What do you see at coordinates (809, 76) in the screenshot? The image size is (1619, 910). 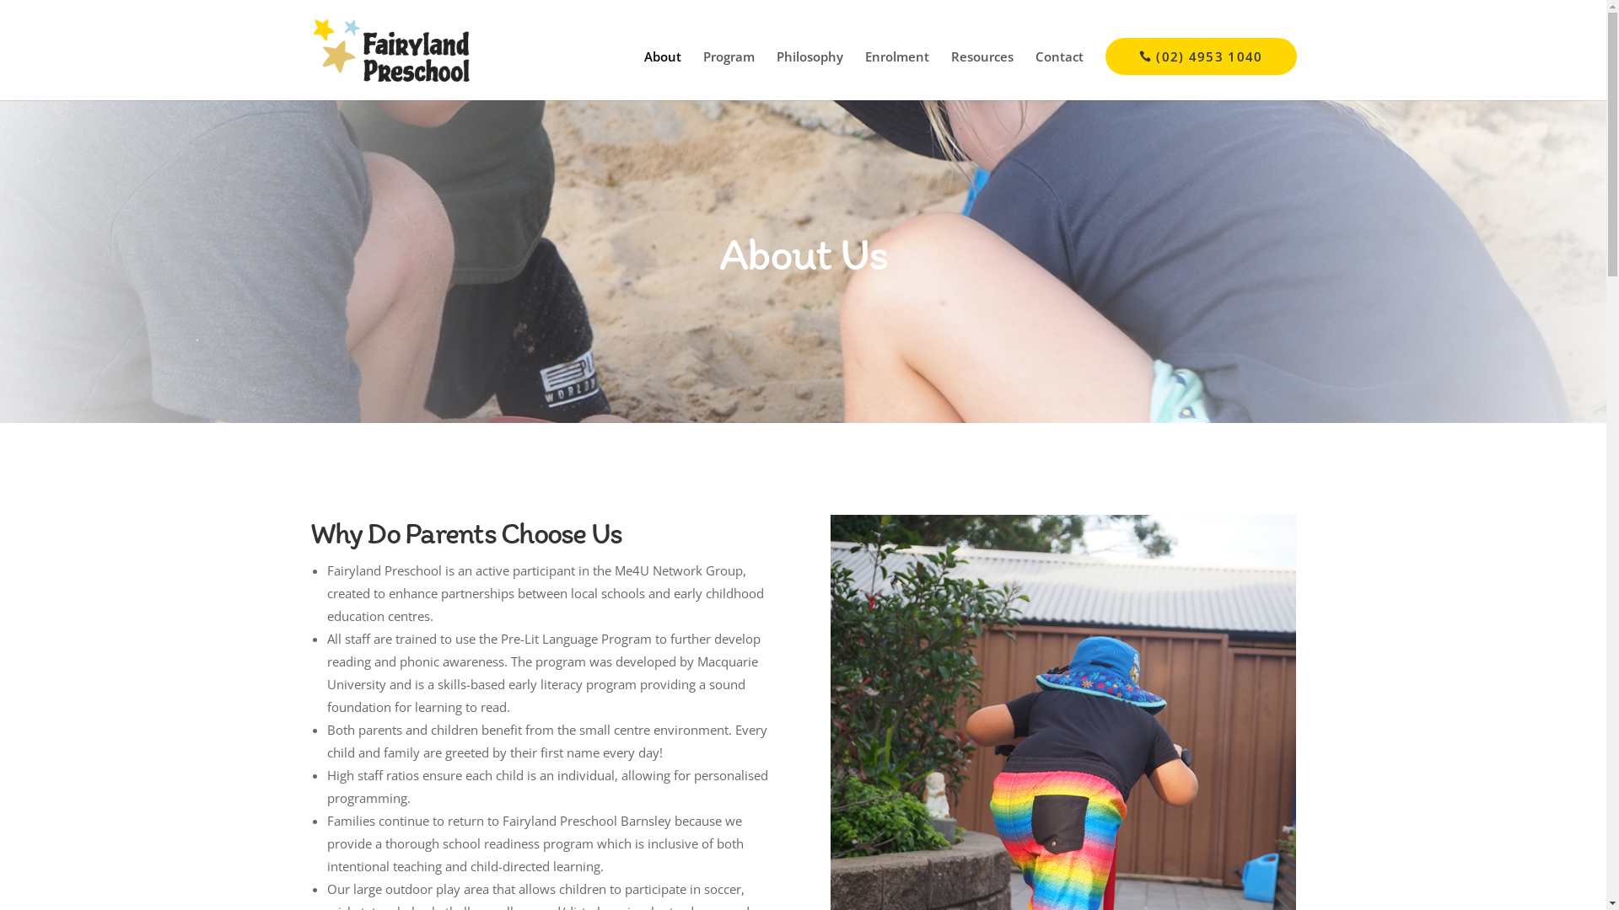 I see `Philosophy` at bounding box center [809, 76].